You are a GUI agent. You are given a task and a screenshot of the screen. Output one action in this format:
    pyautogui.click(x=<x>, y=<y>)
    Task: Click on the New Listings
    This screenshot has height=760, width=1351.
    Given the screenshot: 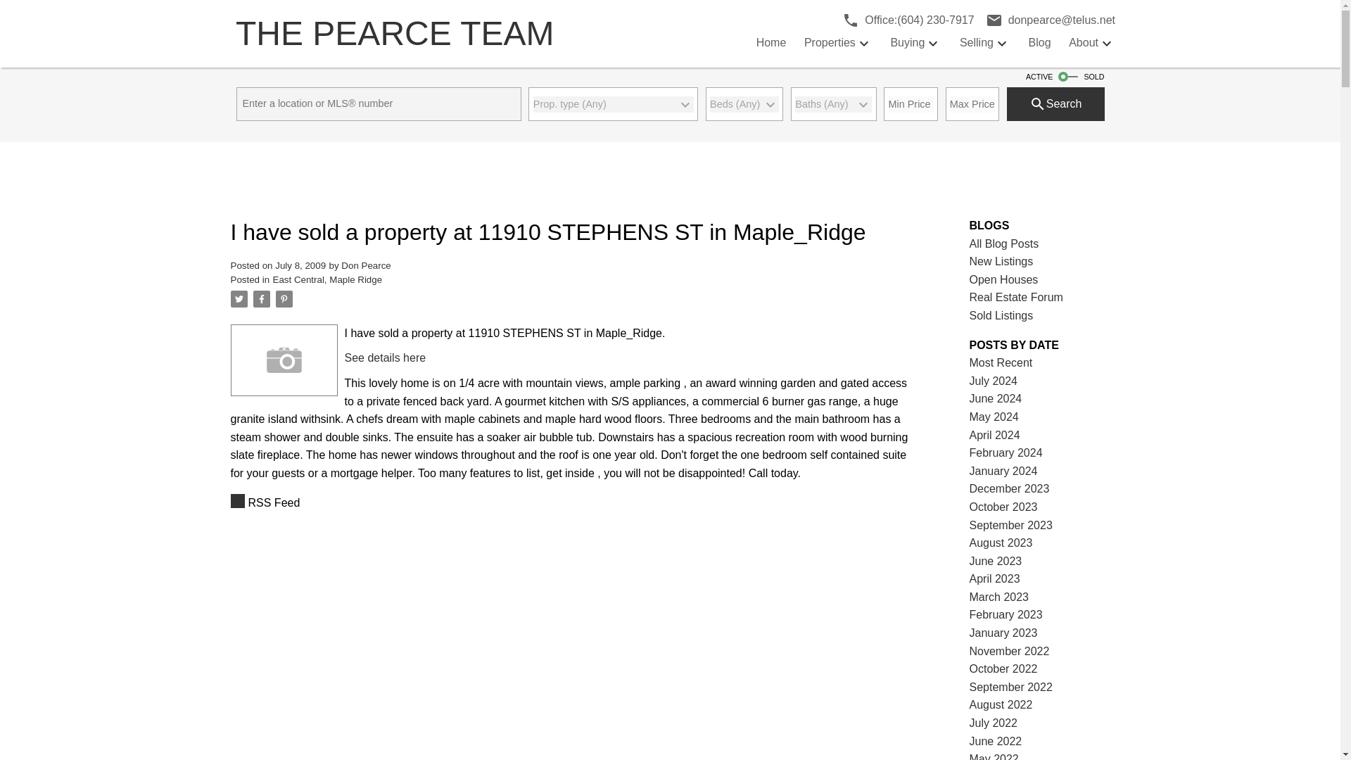 What is the action you would take?
    pyautogui.click(x=1001, y=261)
    